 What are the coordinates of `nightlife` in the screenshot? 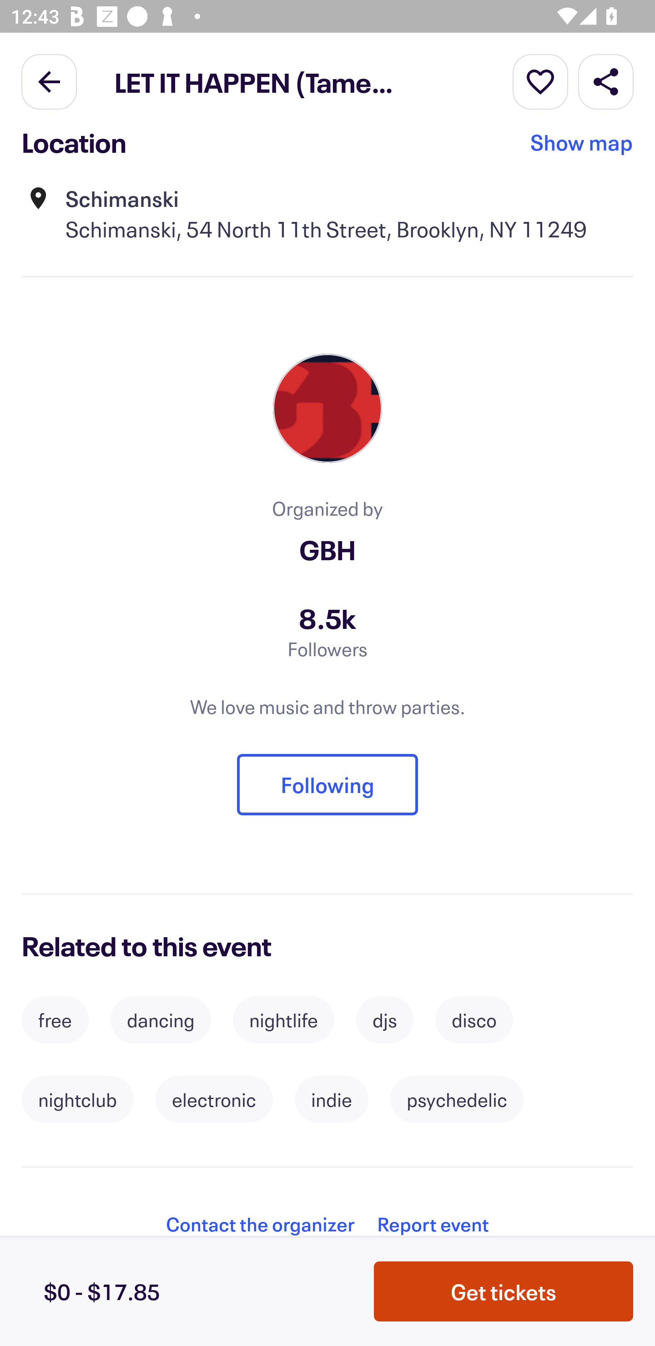 It's located at (283, 1020).